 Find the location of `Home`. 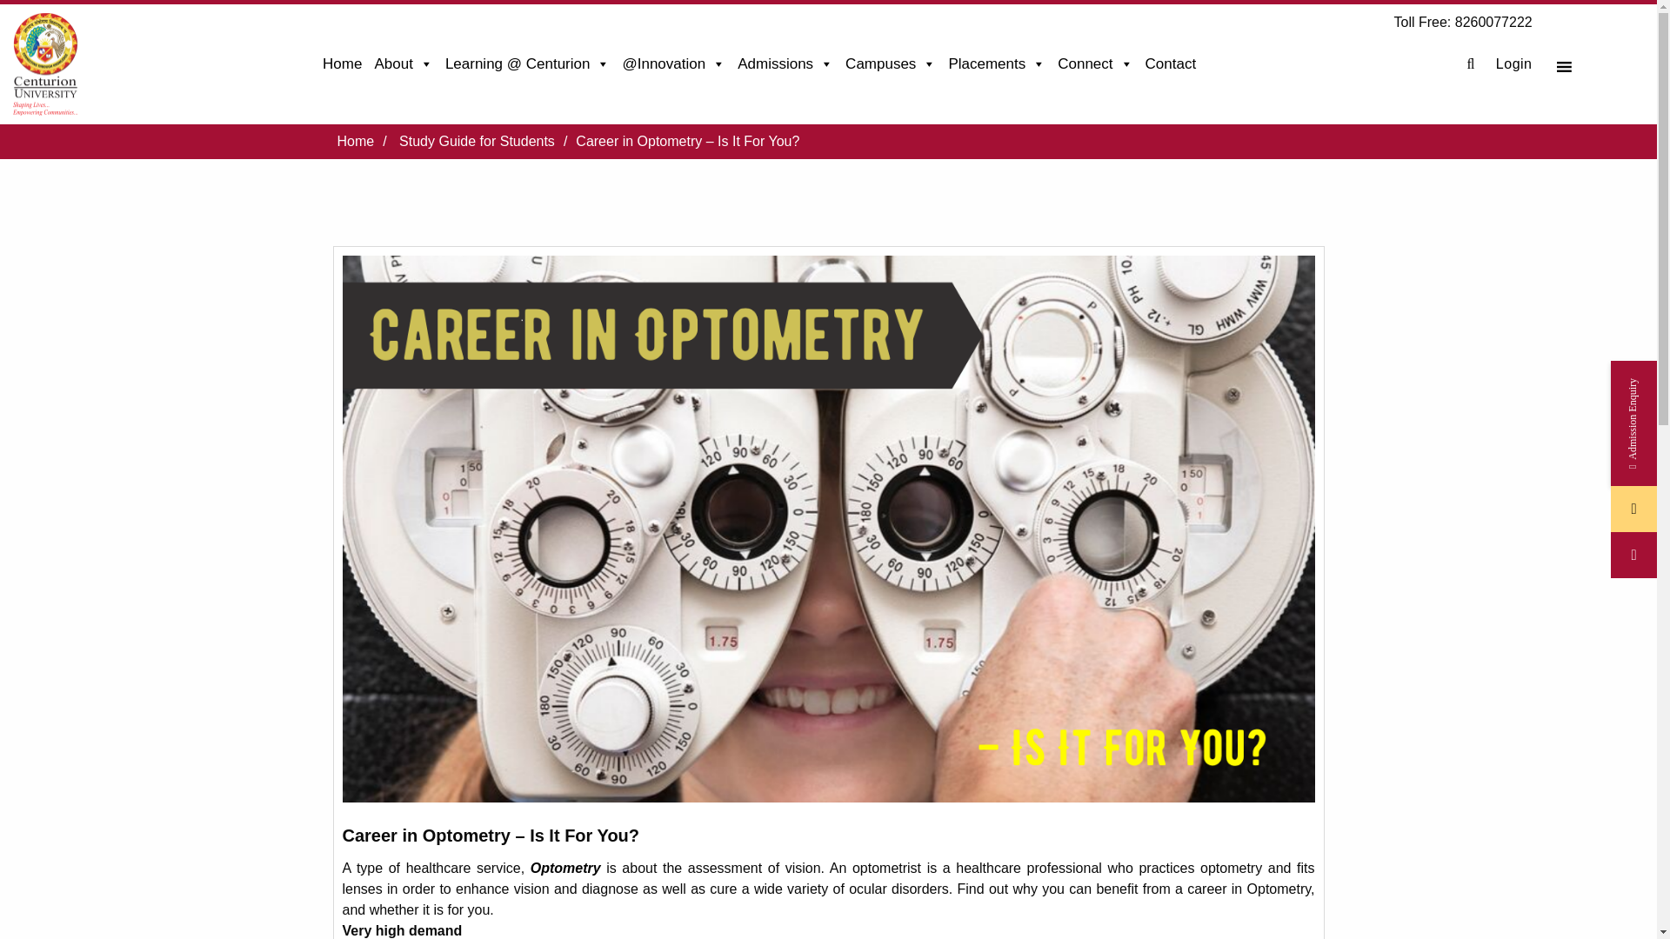

Home is located at coordinates (342, 64).